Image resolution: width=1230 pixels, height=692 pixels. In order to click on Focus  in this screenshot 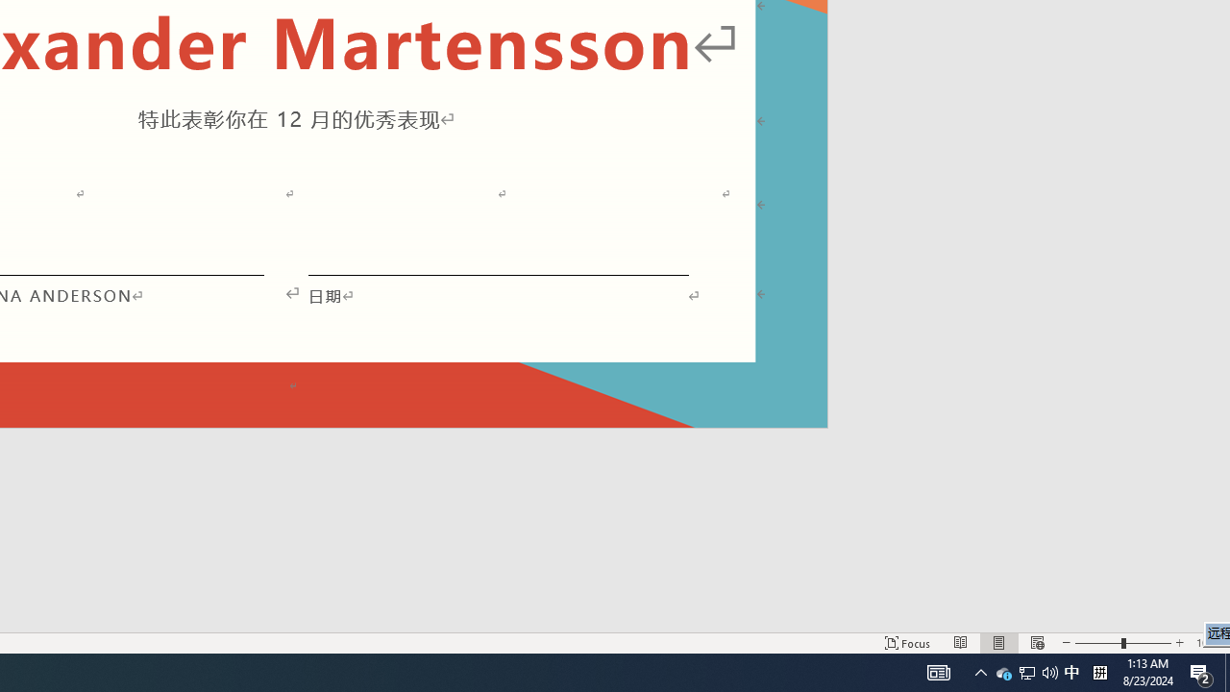, I will do `click(907, 642)`.